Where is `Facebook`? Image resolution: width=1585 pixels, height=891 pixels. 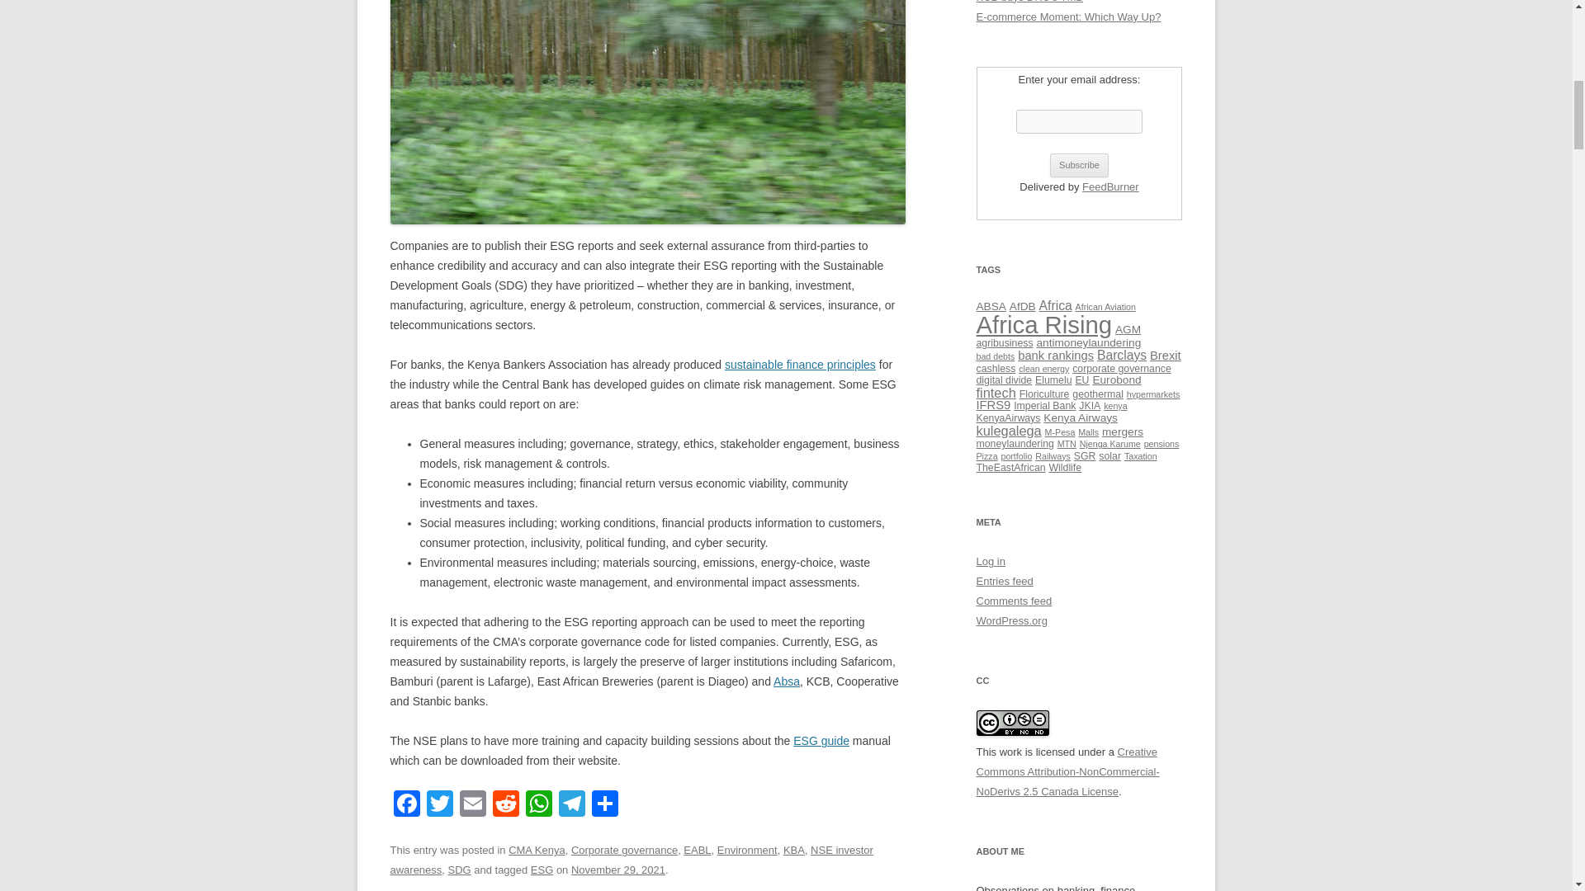
Facebook is located at coordinates (406, 805).